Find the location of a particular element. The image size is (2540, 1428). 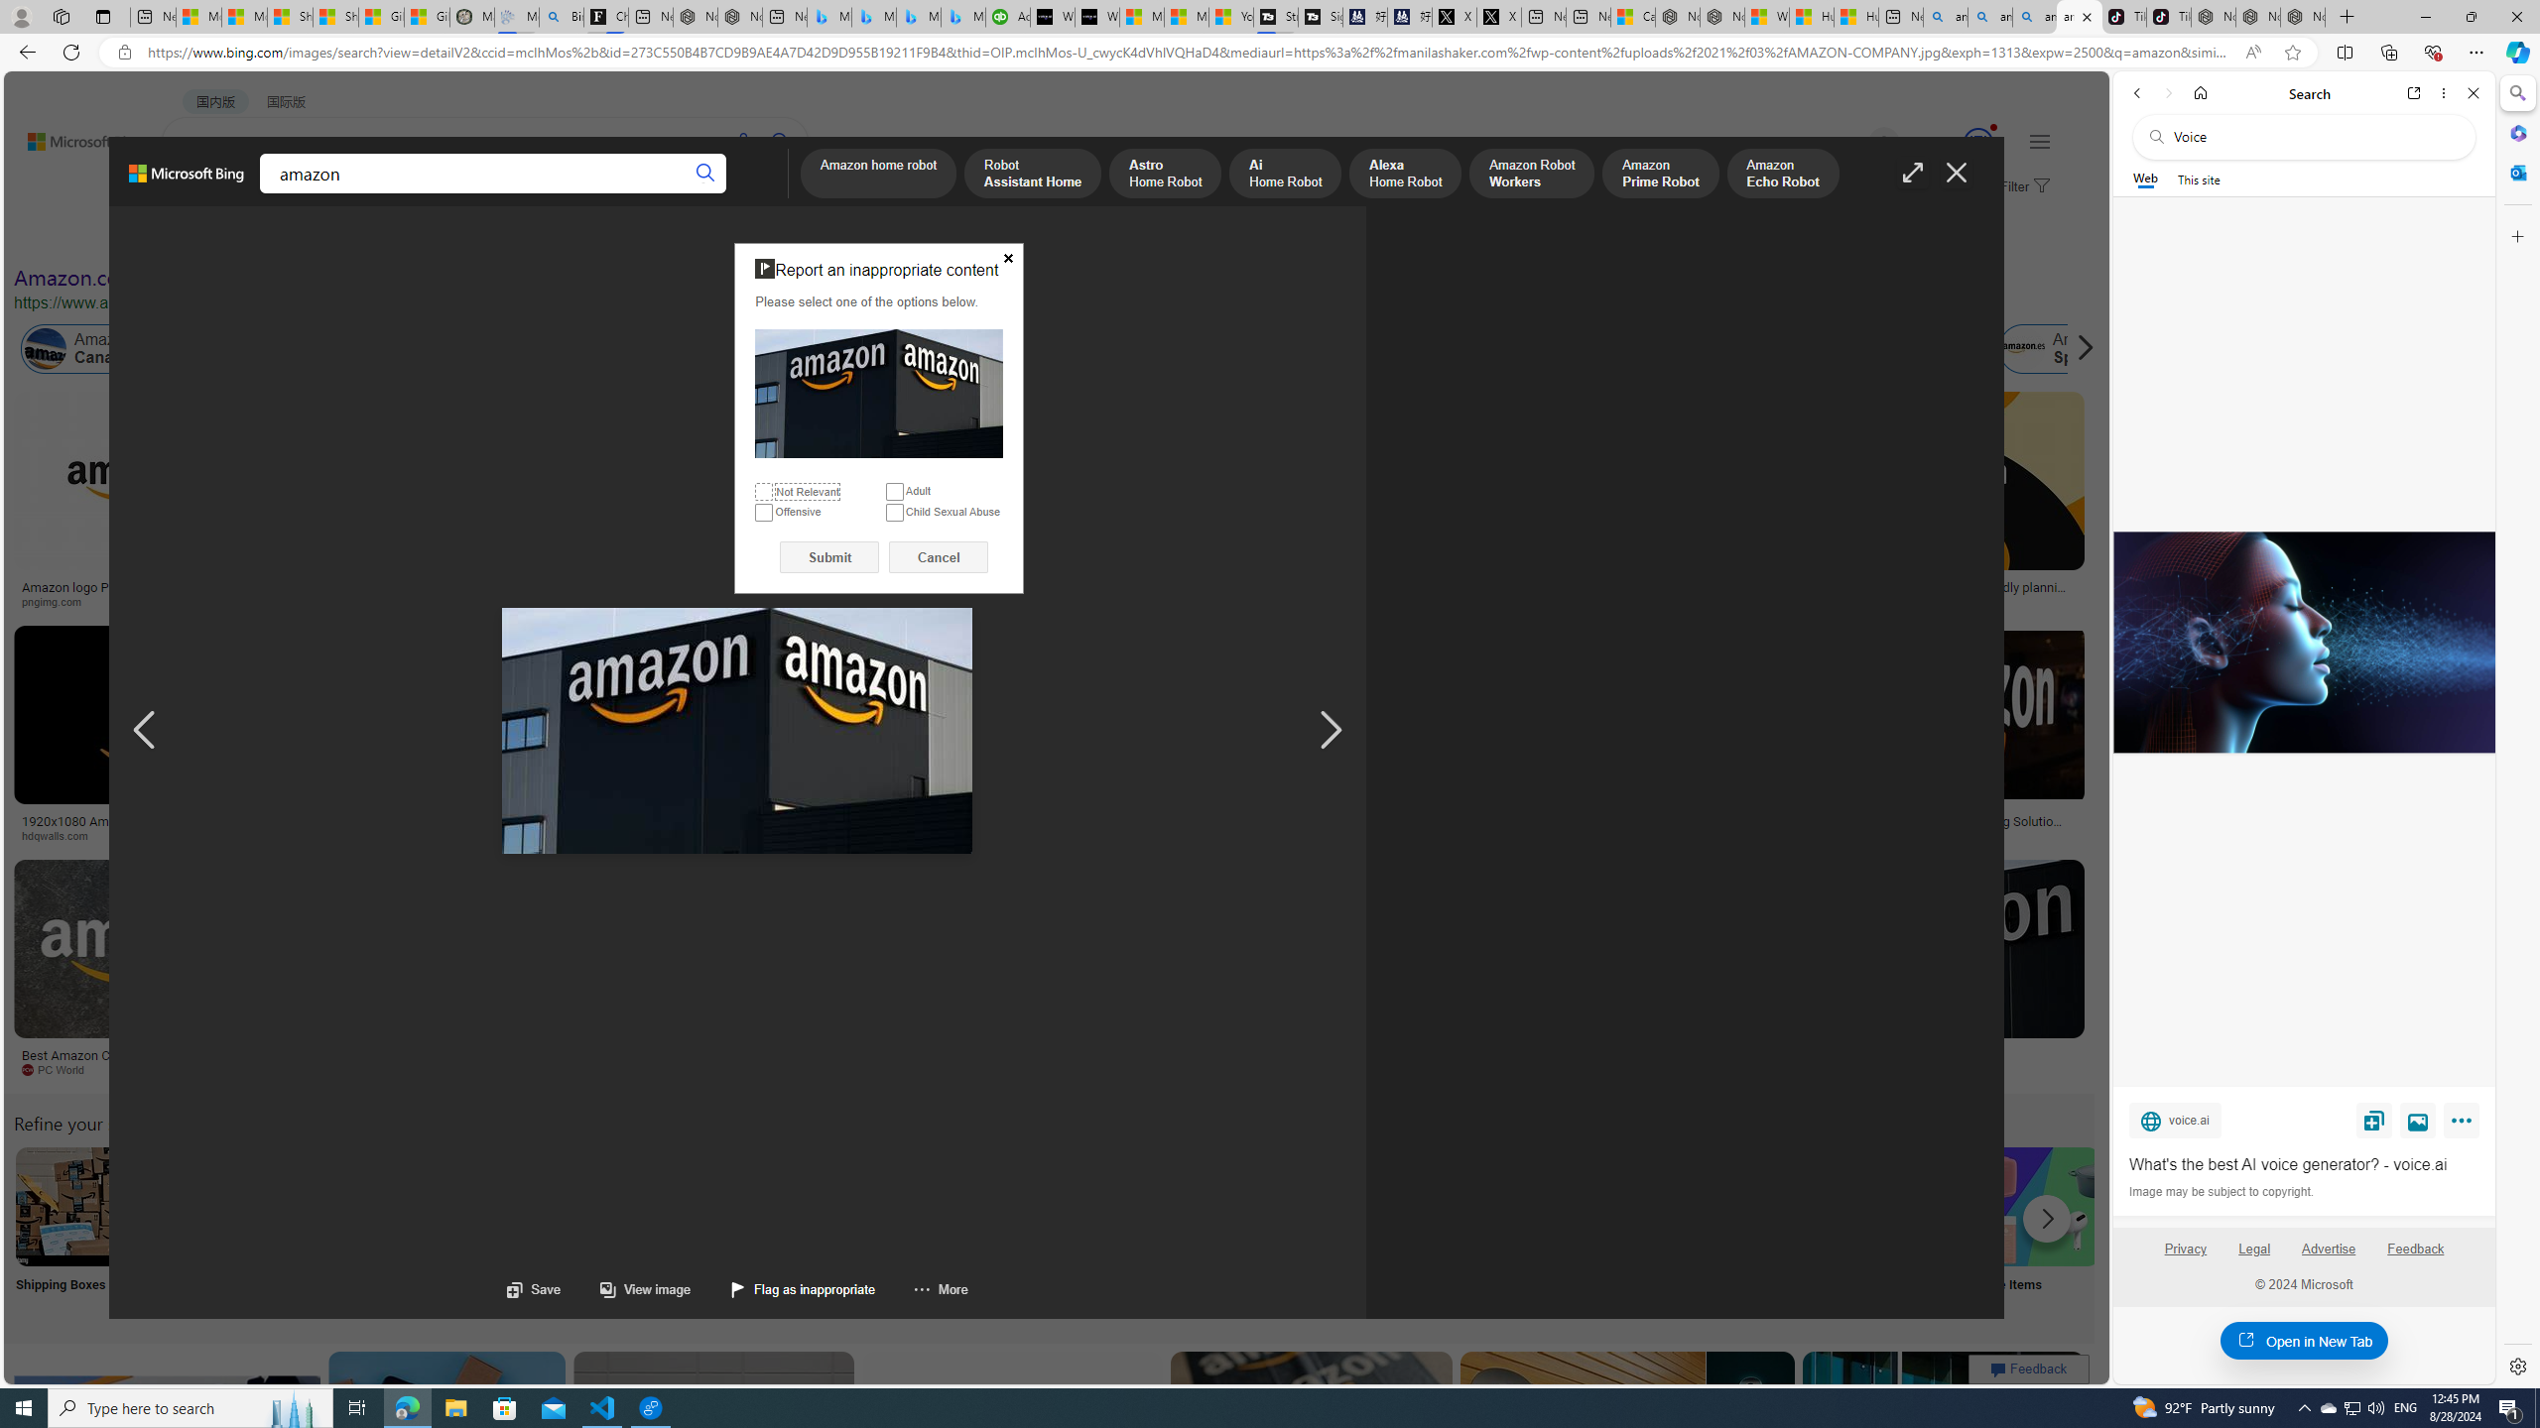

Amazon Sign in My Account is located at coordinates (1253, 1206).